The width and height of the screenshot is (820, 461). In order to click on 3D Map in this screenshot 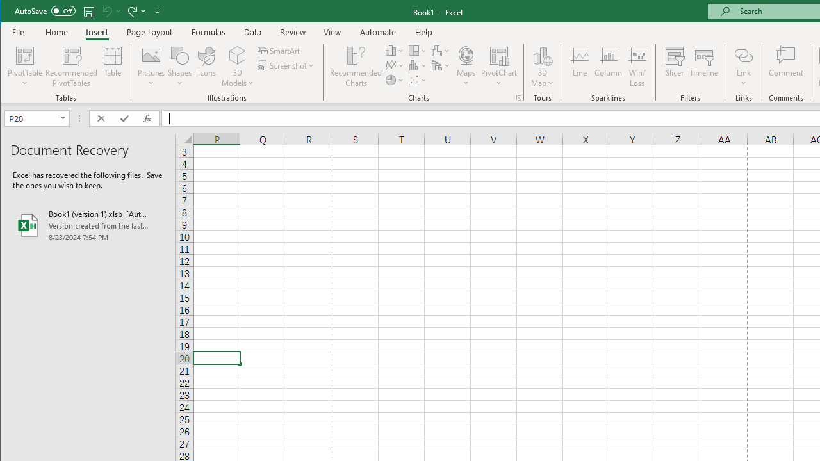, I will do `click(542, 67)`.